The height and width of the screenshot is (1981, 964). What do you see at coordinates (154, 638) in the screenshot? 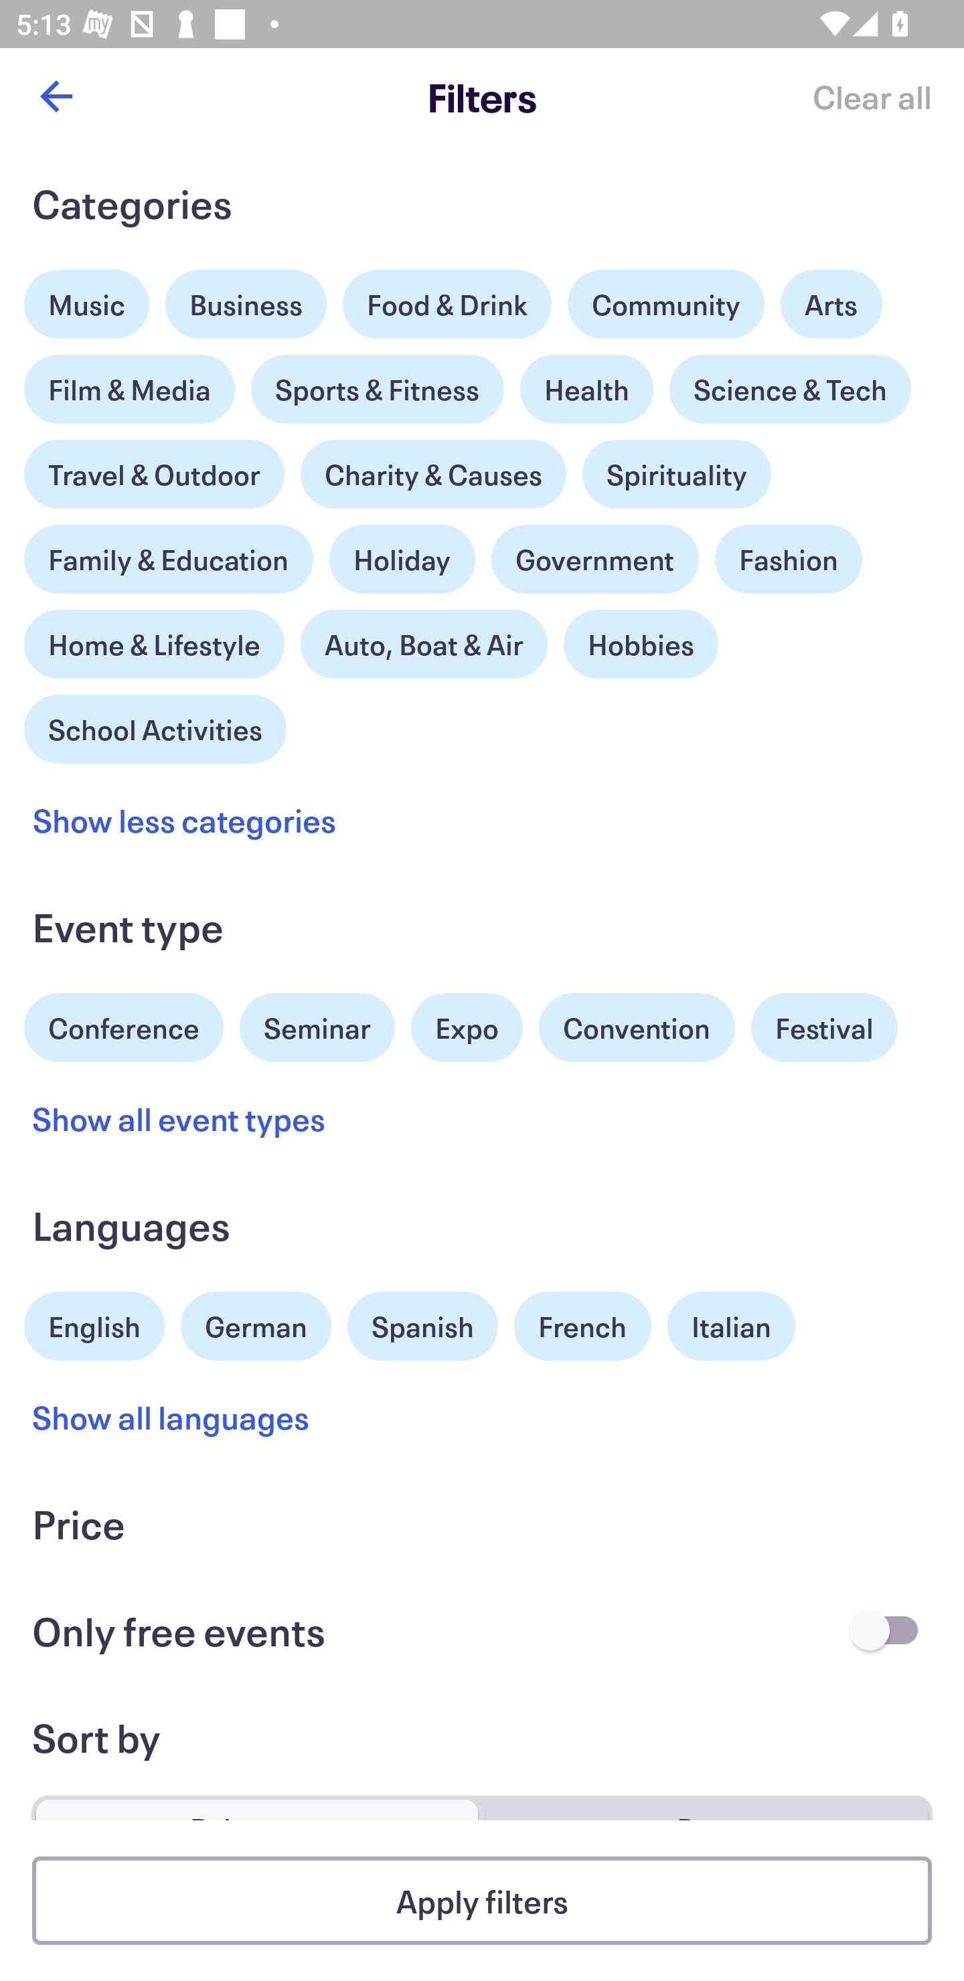
I see `Home & Lifestyle` at bounding box center [154, 638].